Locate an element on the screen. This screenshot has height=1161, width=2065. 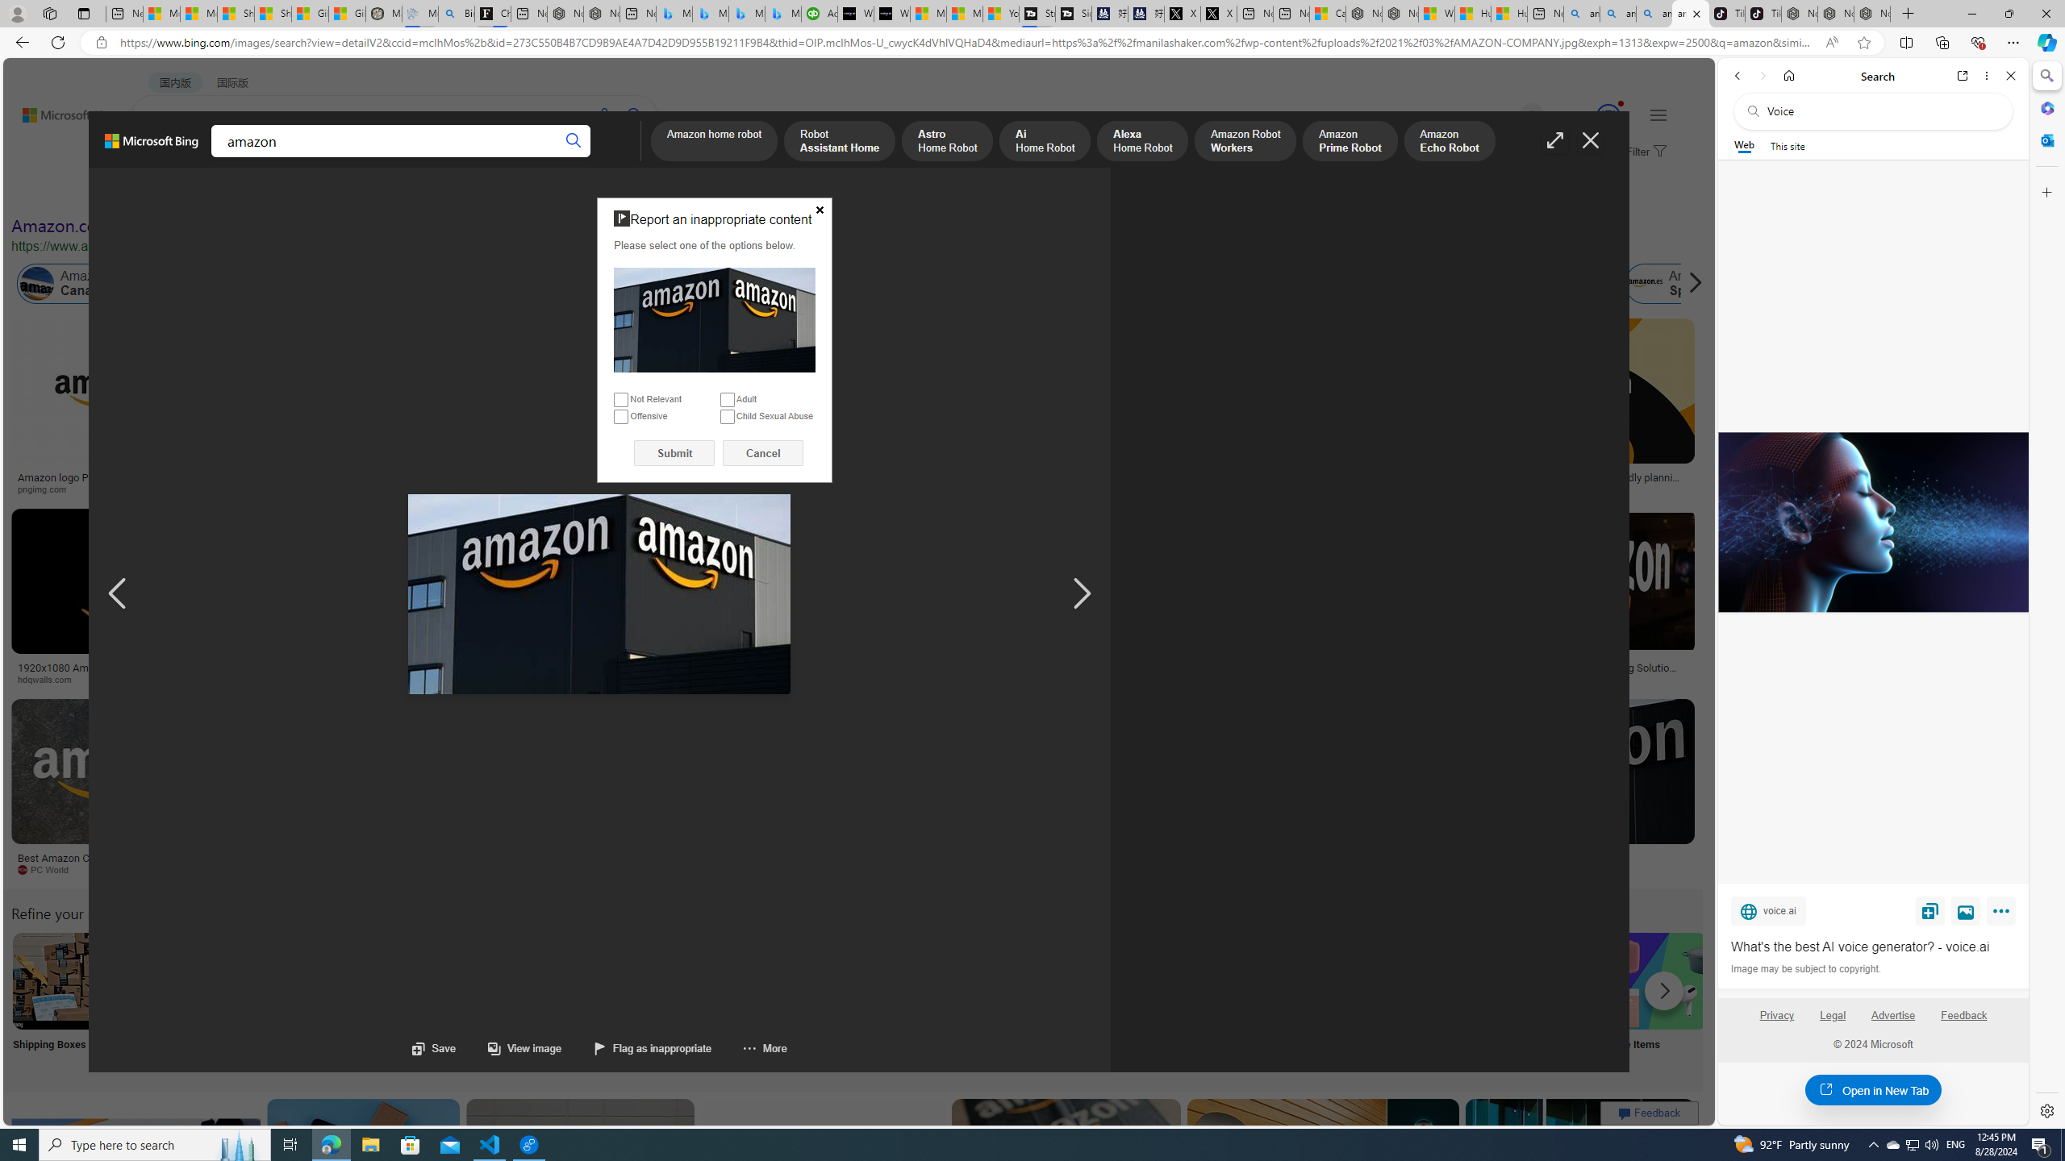
Amazon Sign in My Account is located at coordinates (1019, 980).